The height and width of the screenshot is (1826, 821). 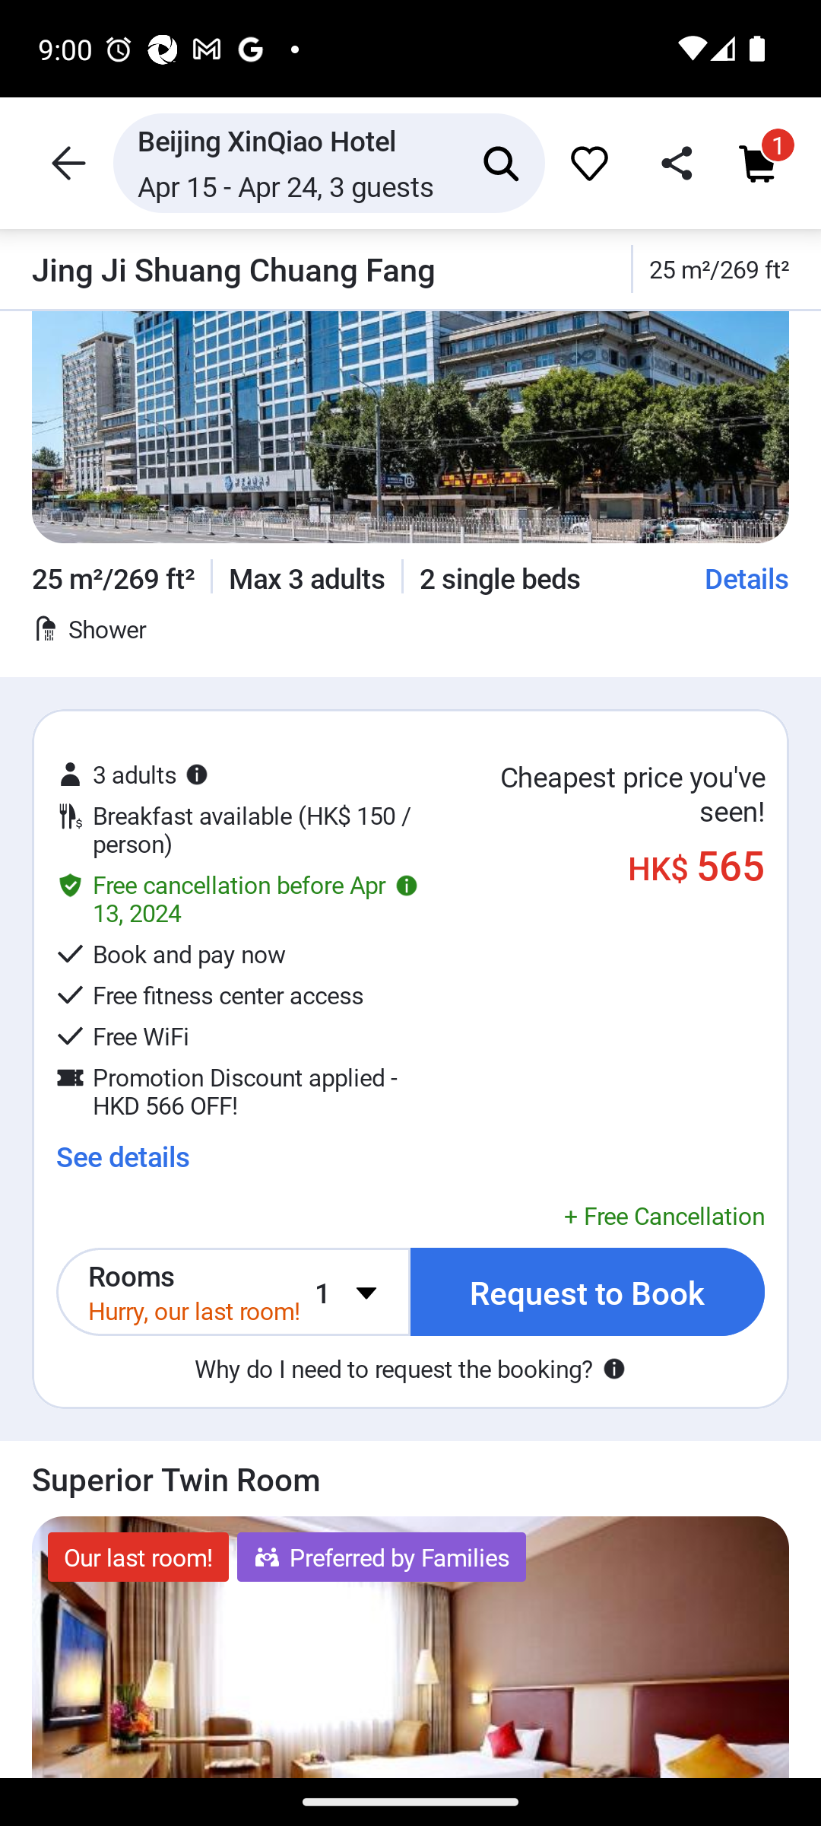 I want to click on header icon, so click(x=67, y=163).